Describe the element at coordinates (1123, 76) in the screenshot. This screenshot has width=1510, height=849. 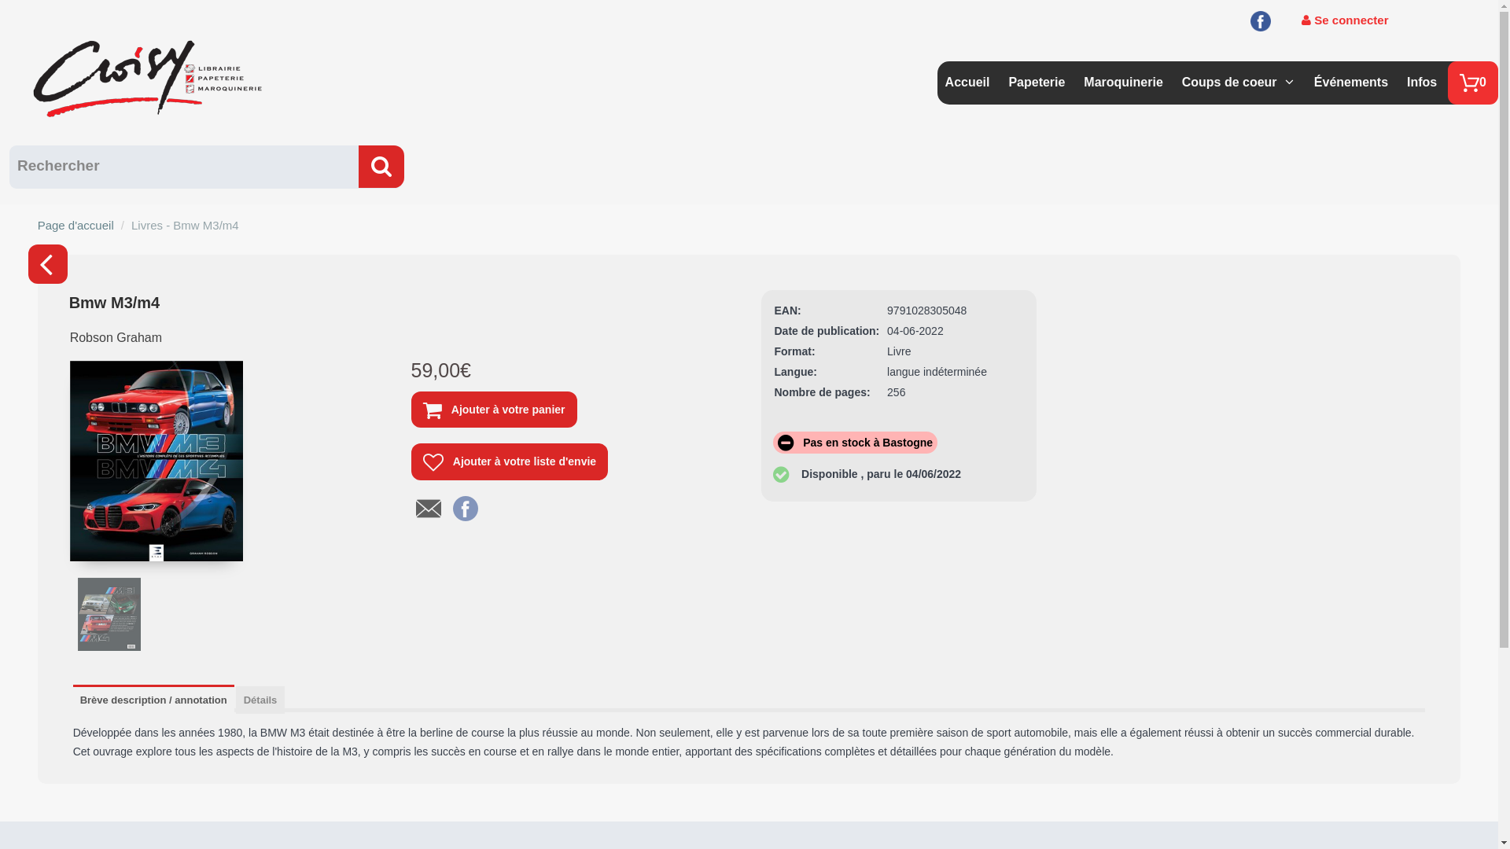
I see `Maroquinerie` at that location.